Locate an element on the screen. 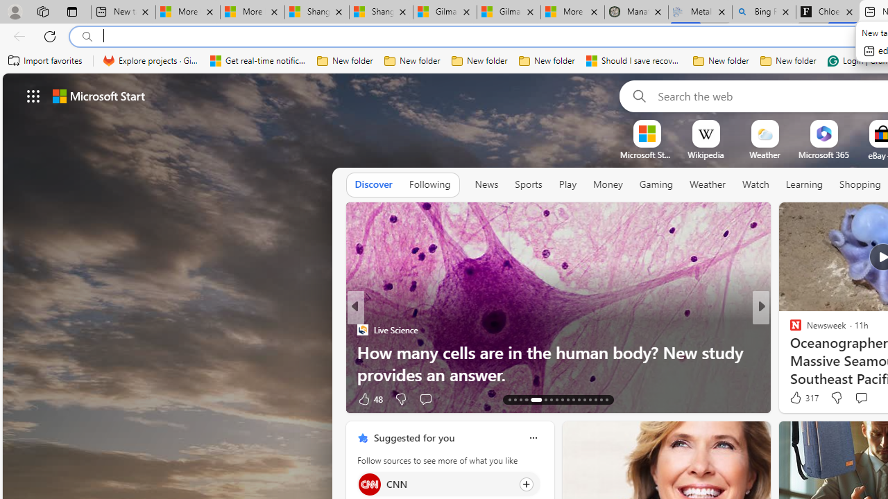 The height and width of the screenshot is (499, 888). AutomationID: tab-17 is located at coordinates (536, 399).